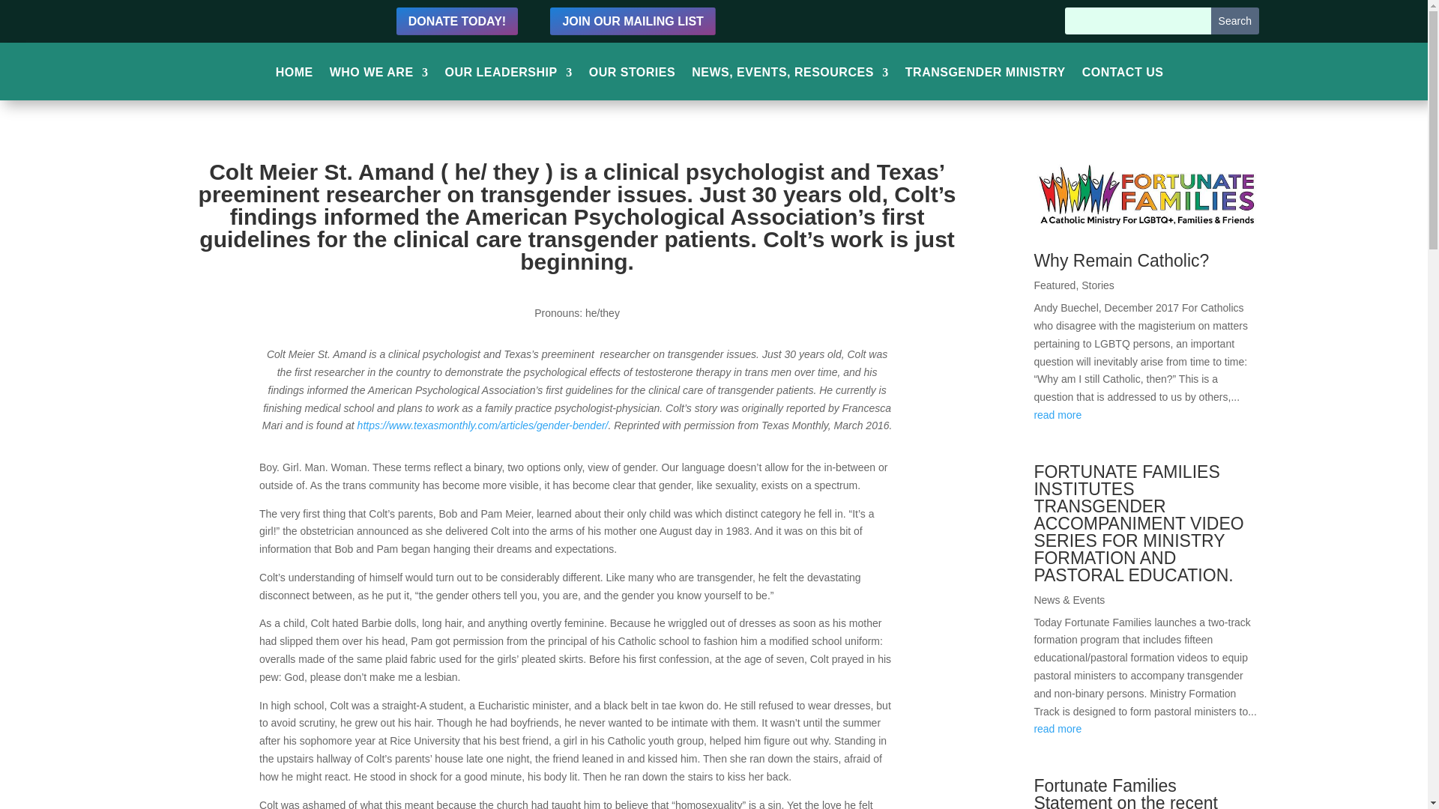 The height and width of the screenshot is (809, 1439). What do you see at coordinates (1123, 76) in the screenshot?
I see `CONTACT US` at bounding box center [1123, 76].